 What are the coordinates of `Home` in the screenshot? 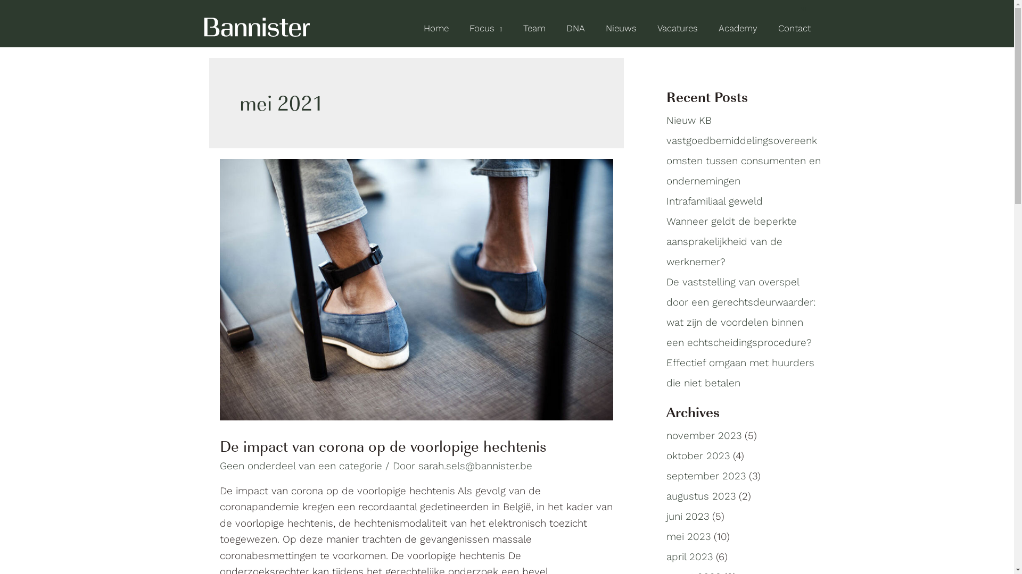 It's located at (436, 27).